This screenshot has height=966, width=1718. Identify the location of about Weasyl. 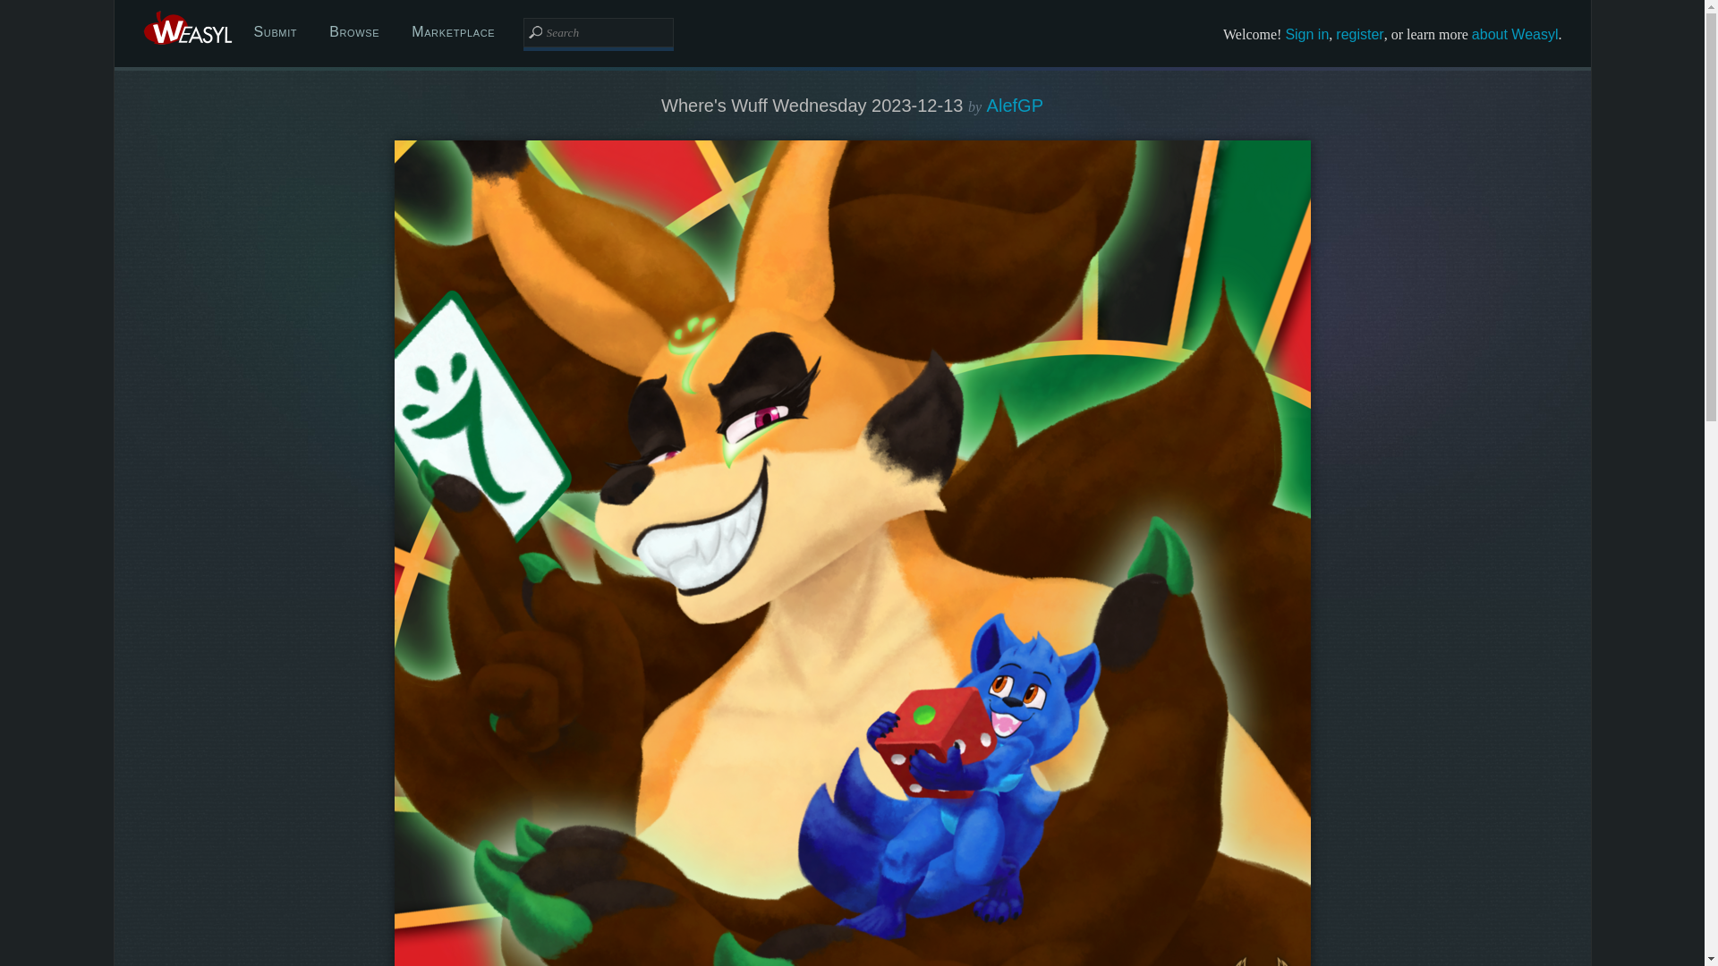
(1515, 34).